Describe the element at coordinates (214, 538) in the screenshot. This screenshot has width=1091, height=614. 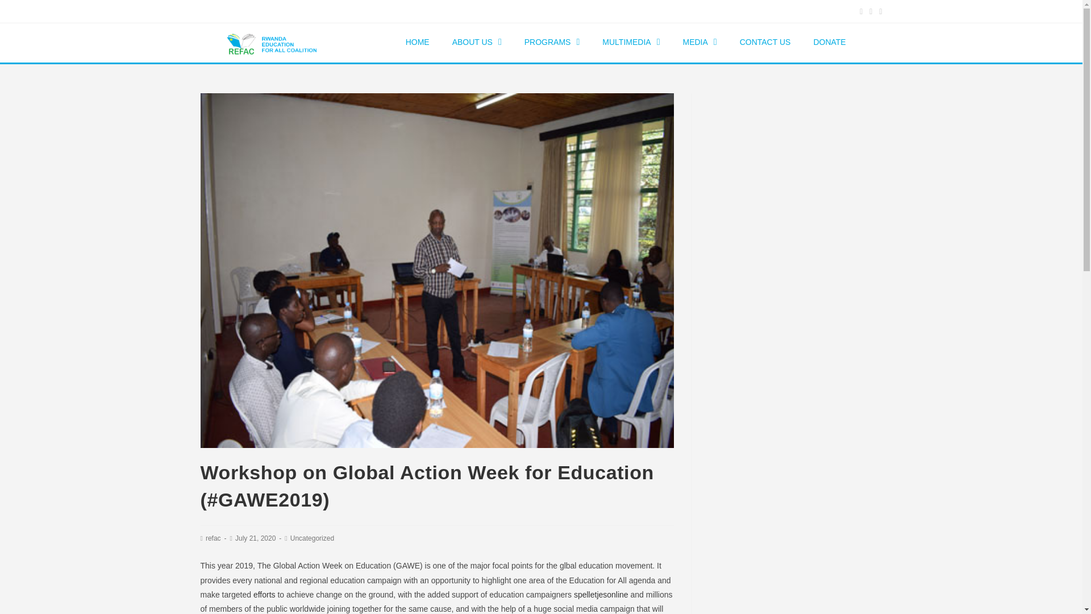
I see `Posts by refac` at that location.